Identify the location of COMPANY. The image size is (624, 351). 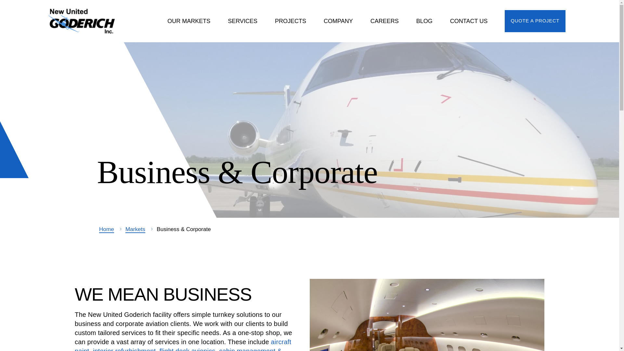
(338, 21).